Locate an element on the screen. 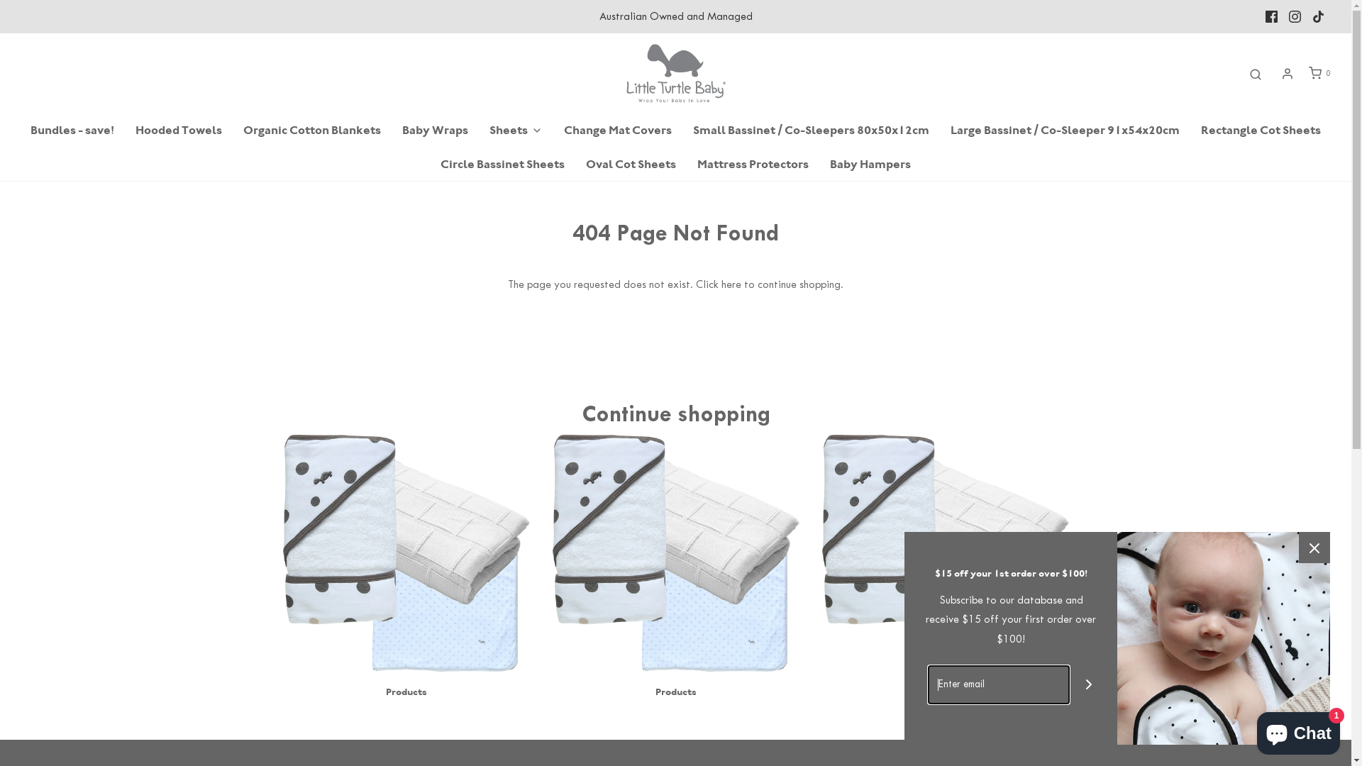 This screenshot has width=1362, height=766. Facebook icon is located at coordinates (1271, 17).